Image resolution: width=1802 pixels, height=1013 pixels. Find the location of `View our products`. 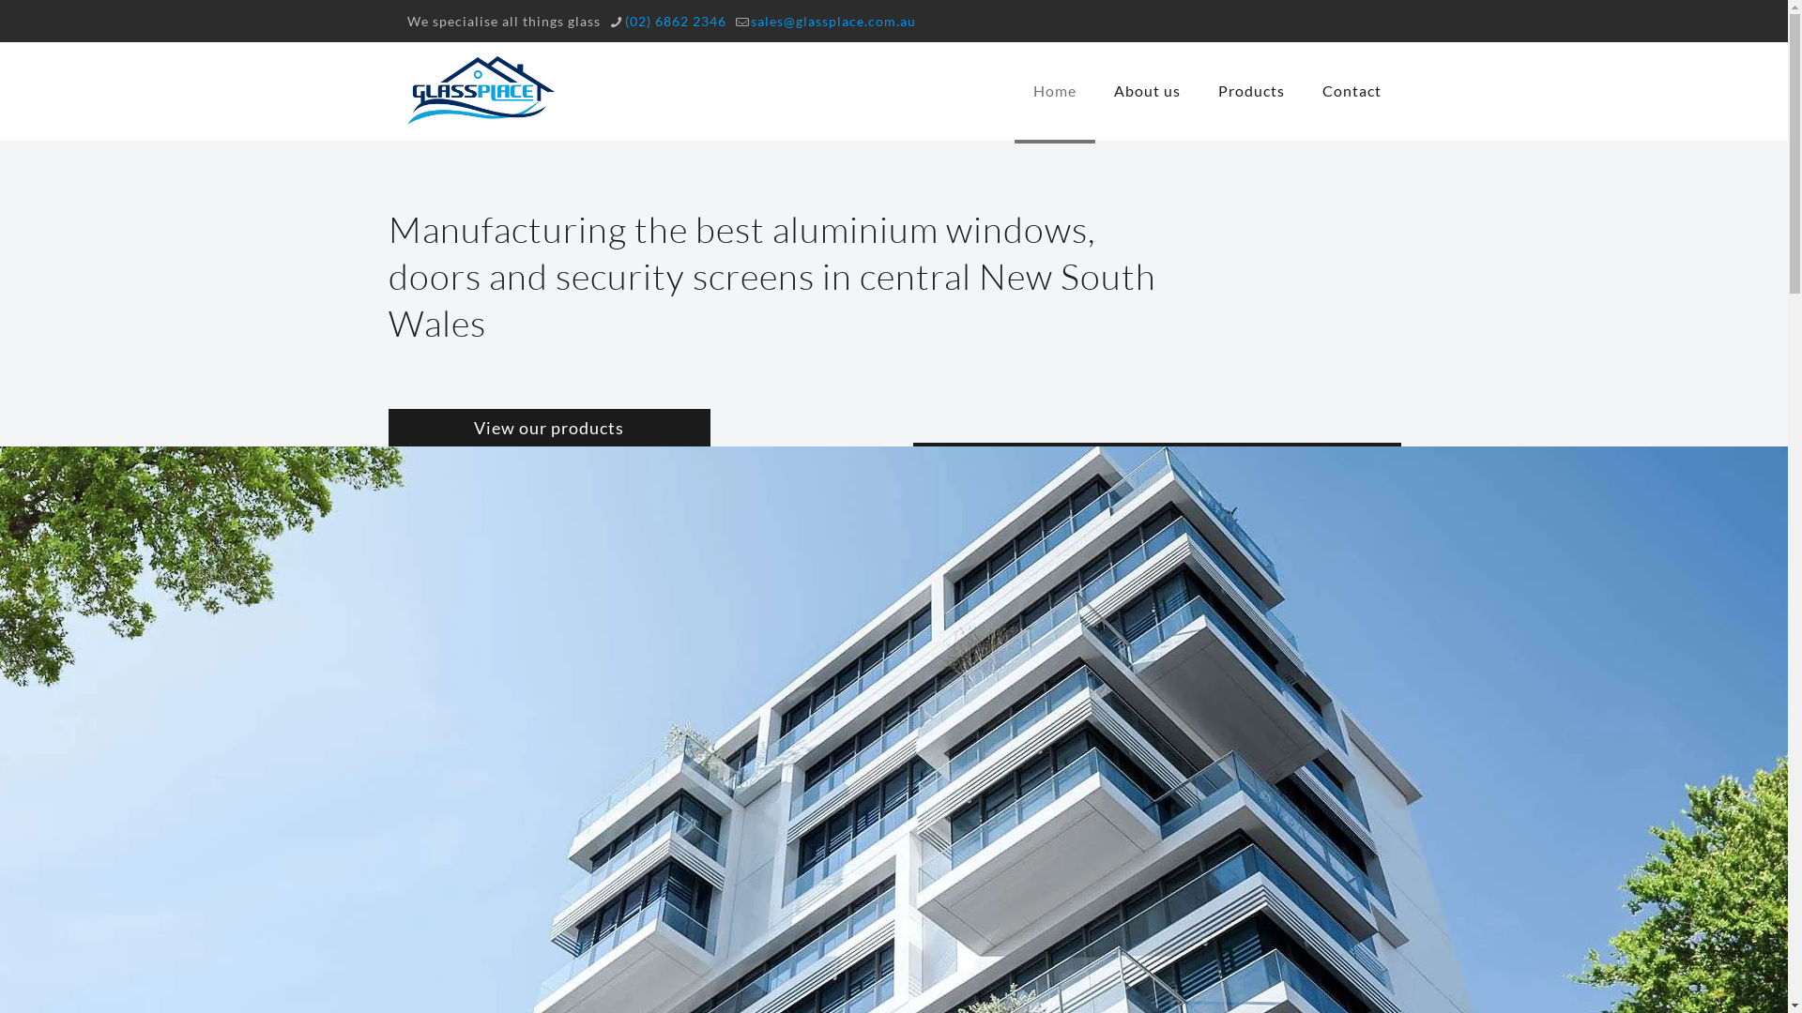

View our products is located at coordinates (550, 428).